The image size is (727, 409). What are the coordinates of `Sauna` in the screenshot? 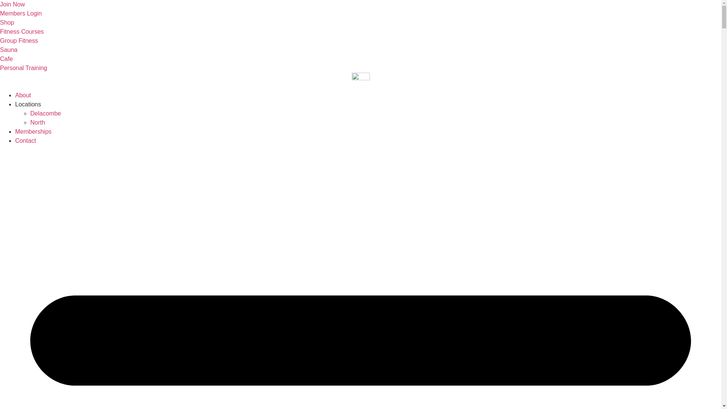 It's located at (9, 50).